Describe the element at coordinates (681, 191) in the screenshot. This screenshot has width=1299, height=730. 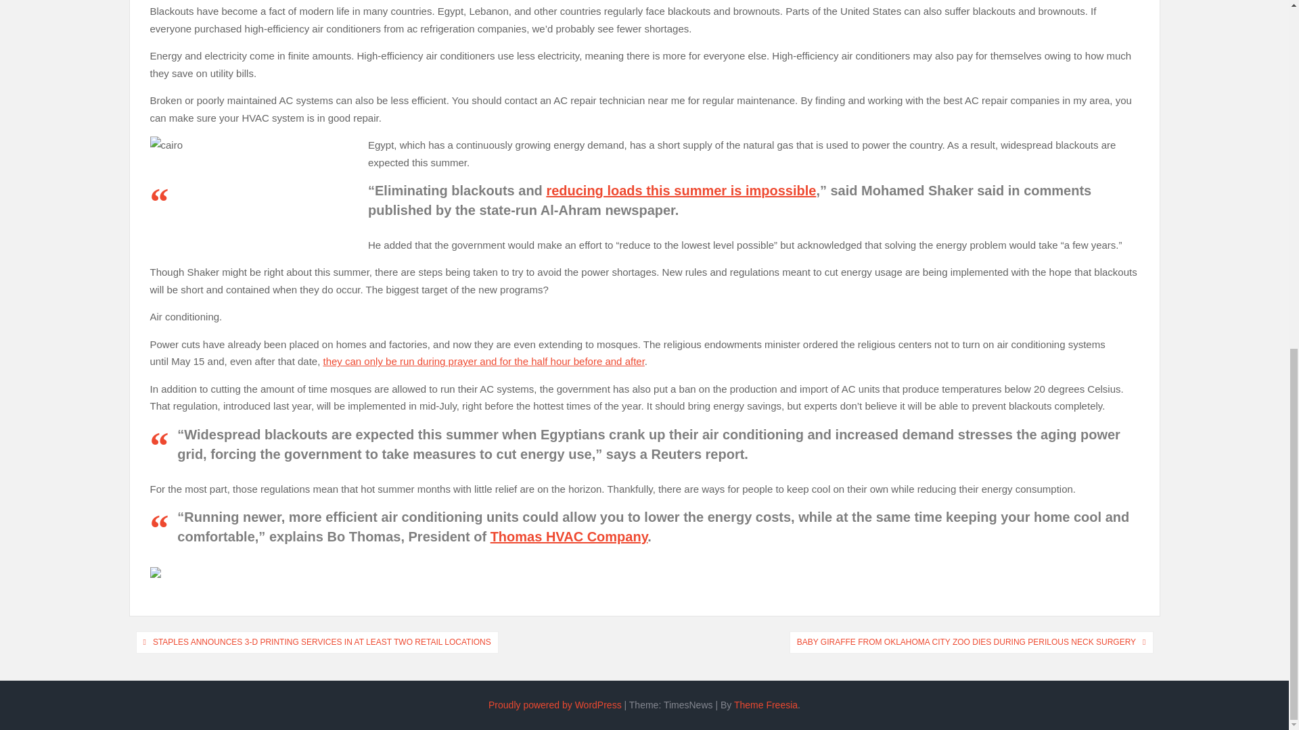
I see `reducing loads this summer is impossible` at that location.